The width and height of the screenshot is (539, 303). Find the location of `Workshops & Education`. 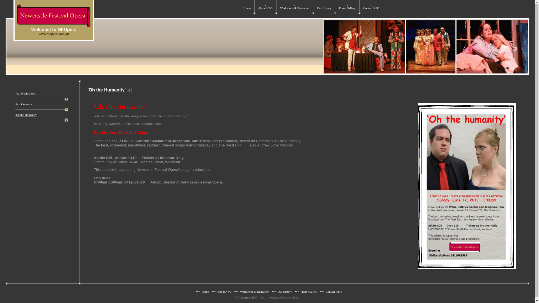

Workshops & Education is located at coordinates (255, 292).